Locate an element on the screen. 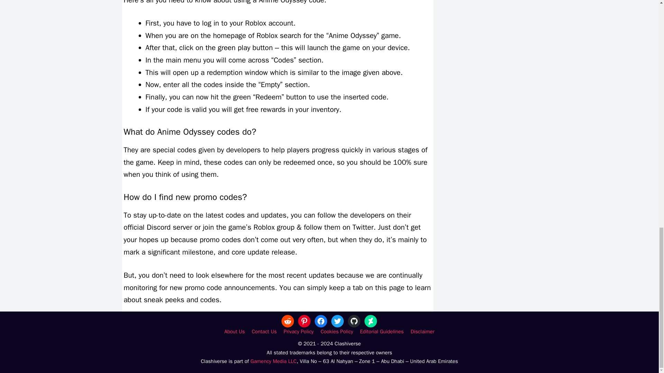  Facebook is located at coordinates (321, 321).